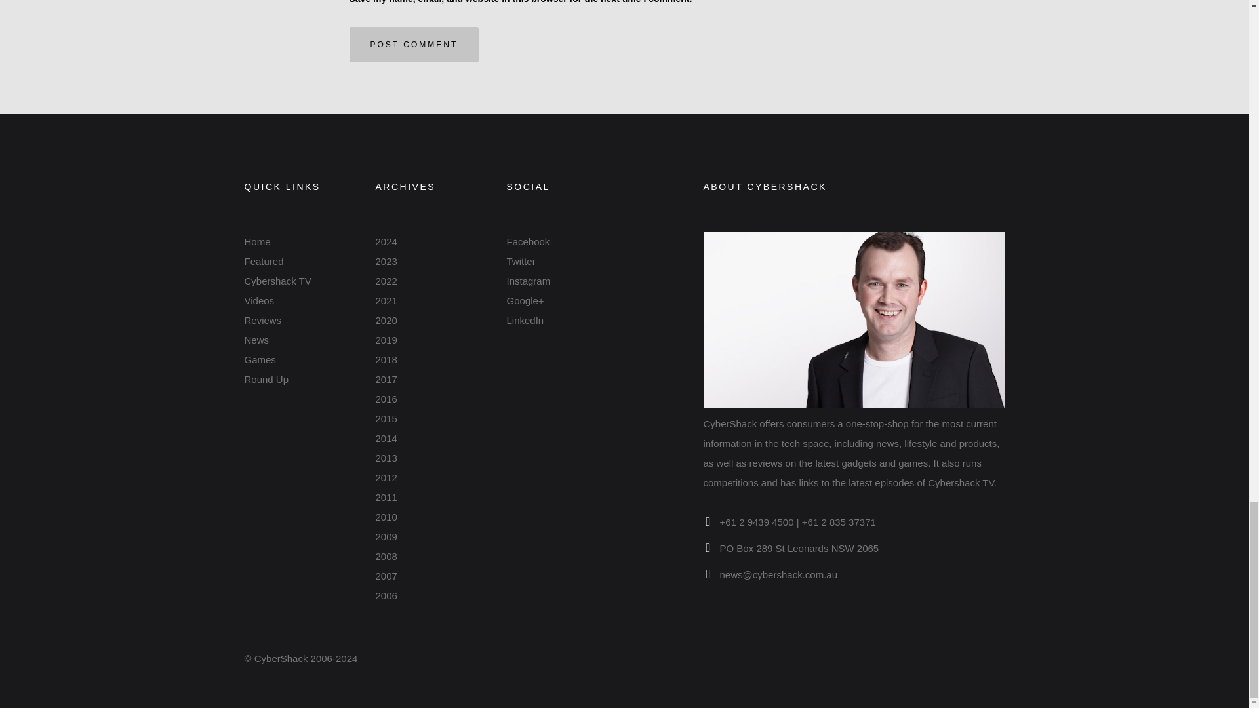 Image resolution: width=1259 pixels, height=708 pixels. Describe the element at coordinates (262, 320) in the screenshot. I see `Reviews` at that location.